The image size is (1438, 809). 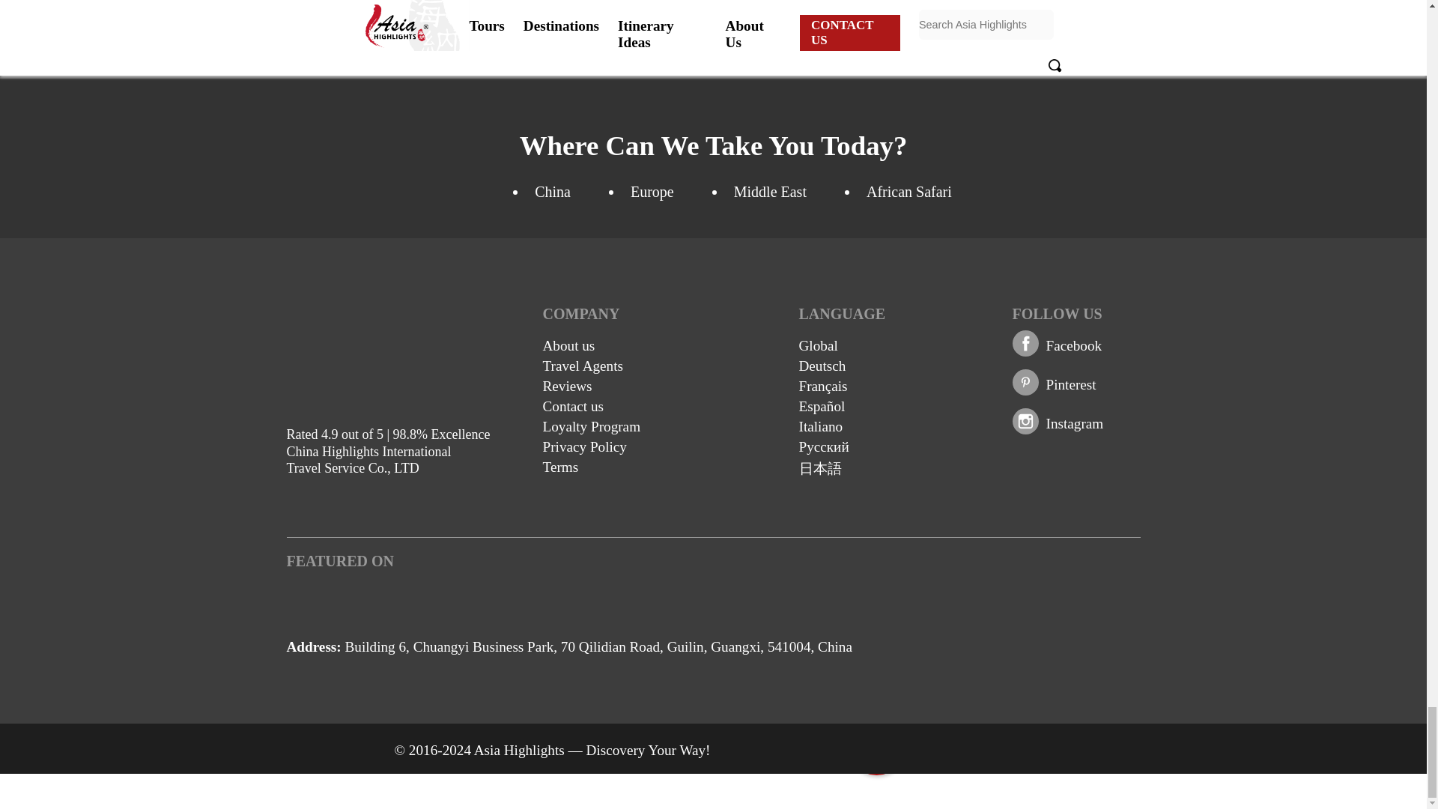 I want to click on Follow us on Instagram, so click(x=1074, y=423).